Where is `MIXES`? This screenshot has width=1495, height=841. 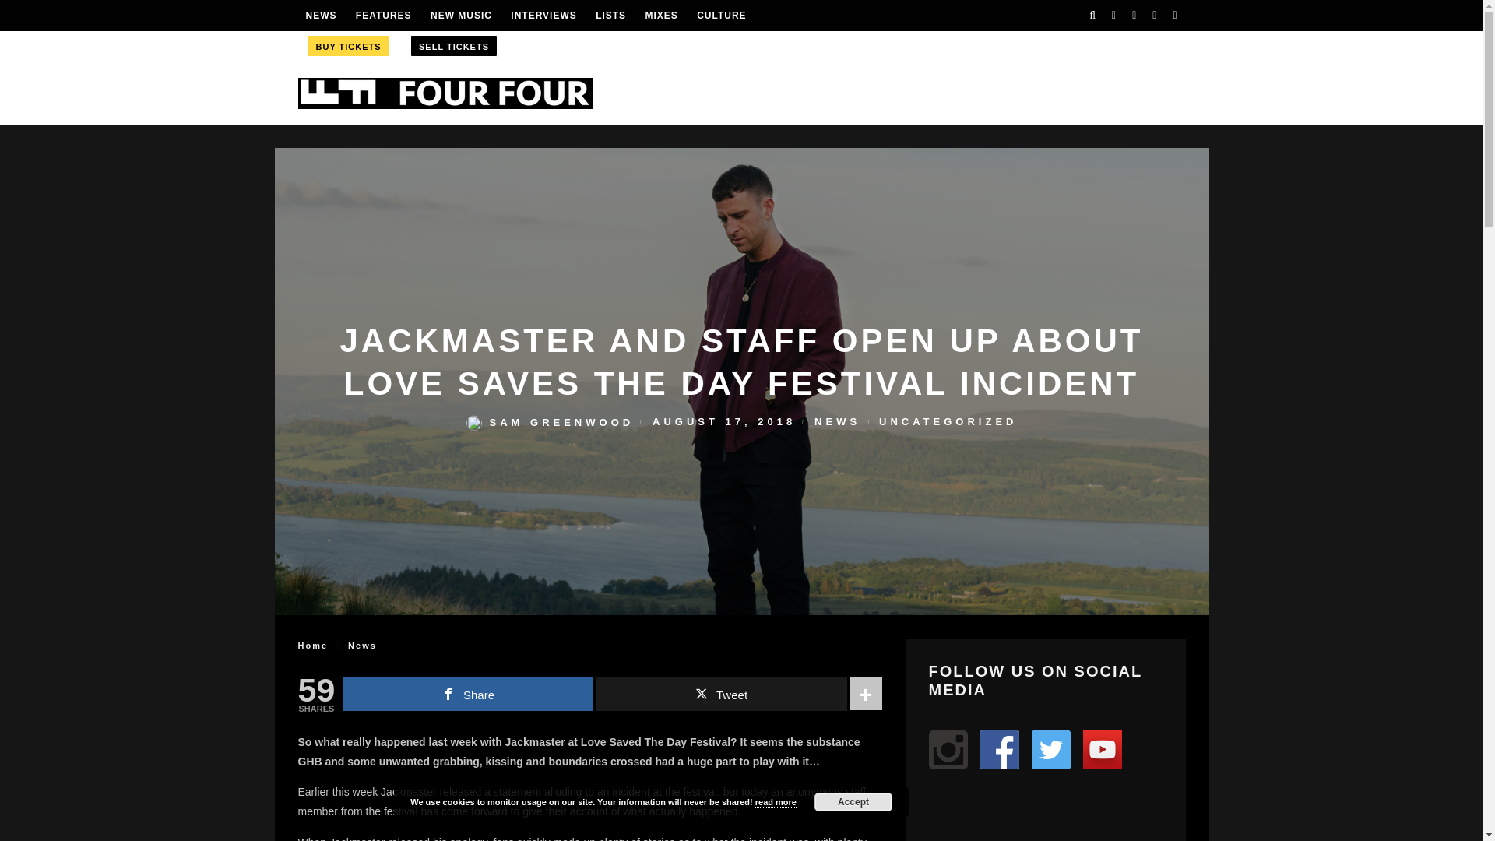 MIXES is located at coordinates (660, 16).